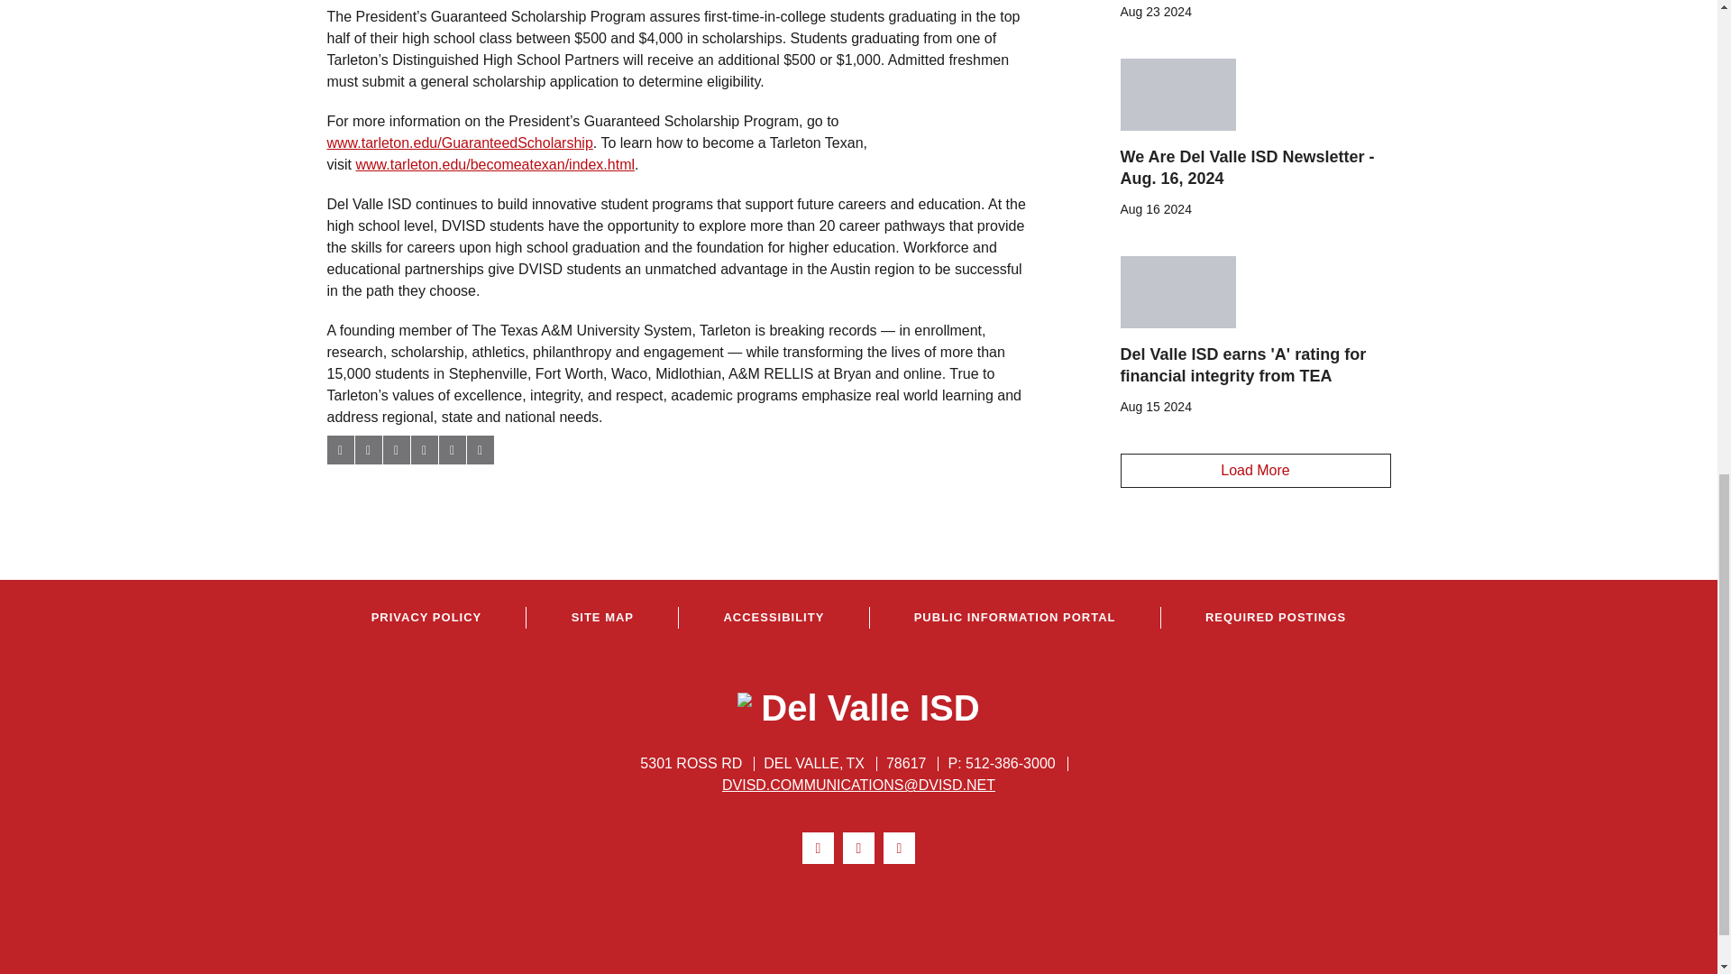 This screenshot has width=1731, height=974. What do you see at coordinates (395, 449) in the screenshot?
I see `Share to LinkedIn` at bounding box center [395, 449].